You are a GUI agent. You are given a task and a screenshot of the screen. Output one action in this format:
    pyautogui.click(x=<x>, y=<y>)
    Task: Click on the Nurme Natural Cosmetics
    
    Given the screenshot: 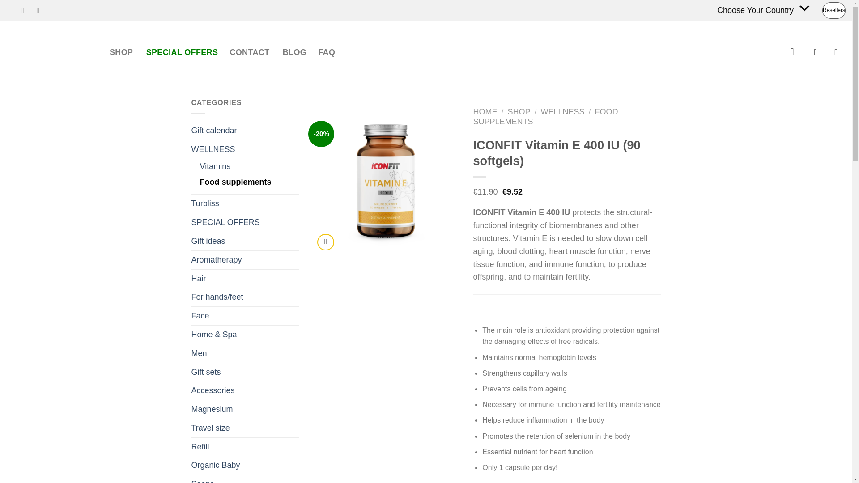 What is the action you would take?
    pyautogui.click(x=51, y=52)
    